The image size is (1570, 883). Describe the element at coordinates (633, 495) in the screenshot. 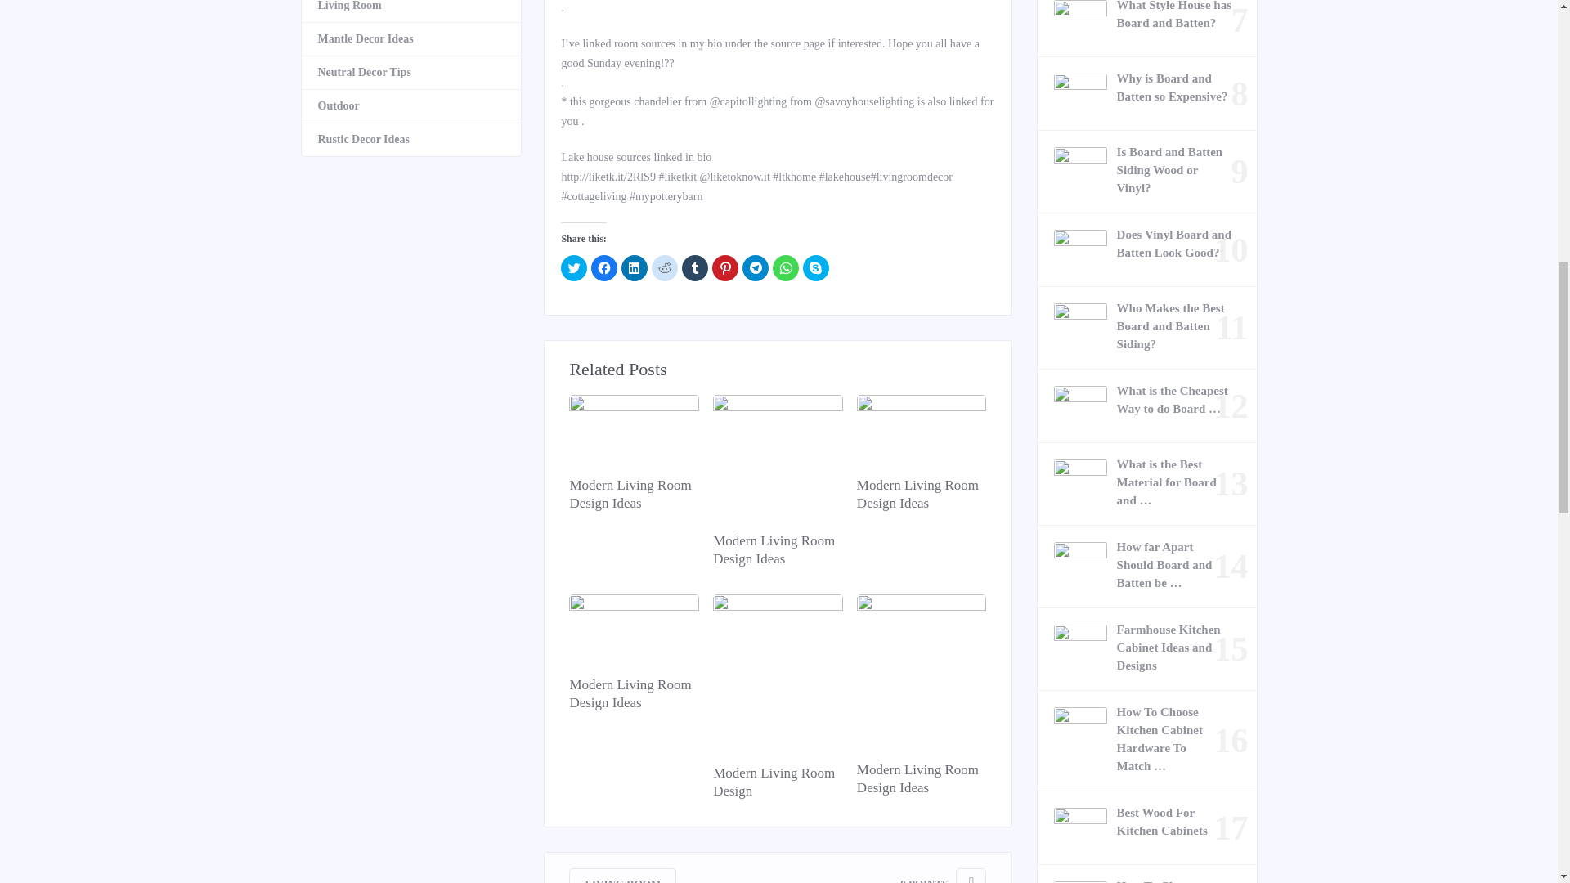

I see `Modern Living Room Design Ideas` at that location.